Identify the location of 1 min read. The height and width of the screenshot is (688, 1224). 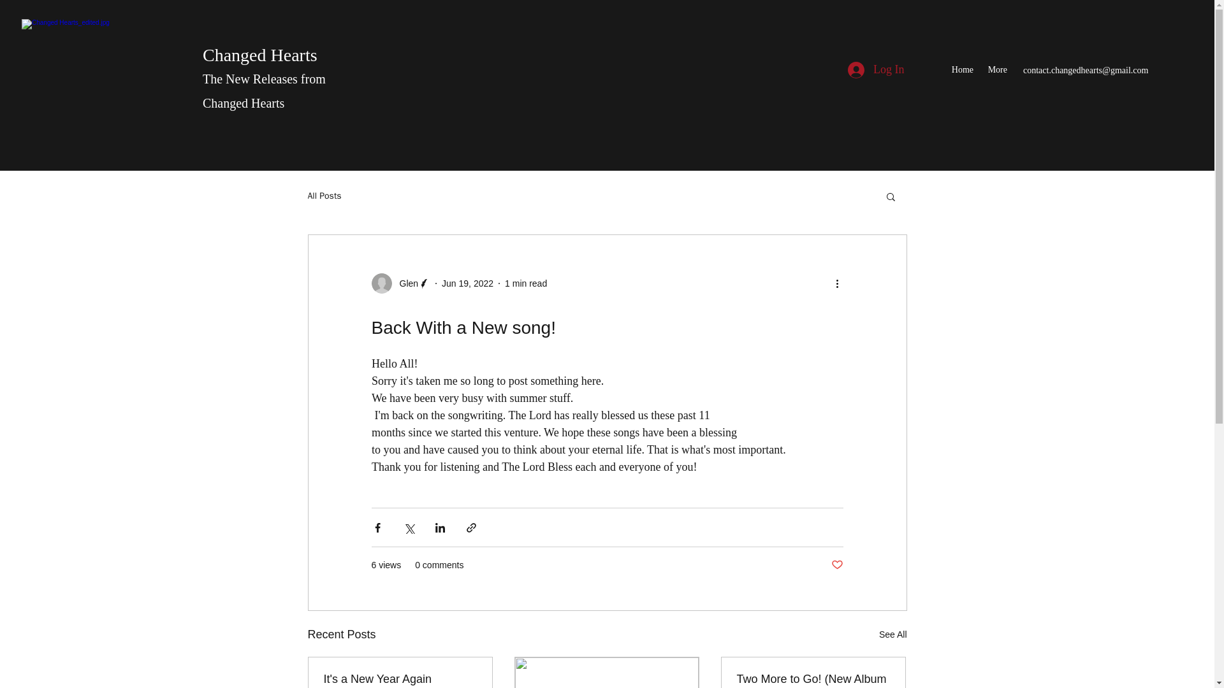
(525, 283).